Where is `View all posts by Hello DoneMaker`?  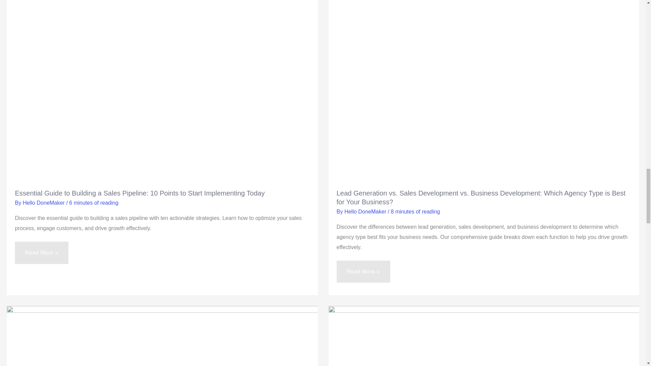 View all posts by Hello DoneMaker is located at coordinates (366, 211).